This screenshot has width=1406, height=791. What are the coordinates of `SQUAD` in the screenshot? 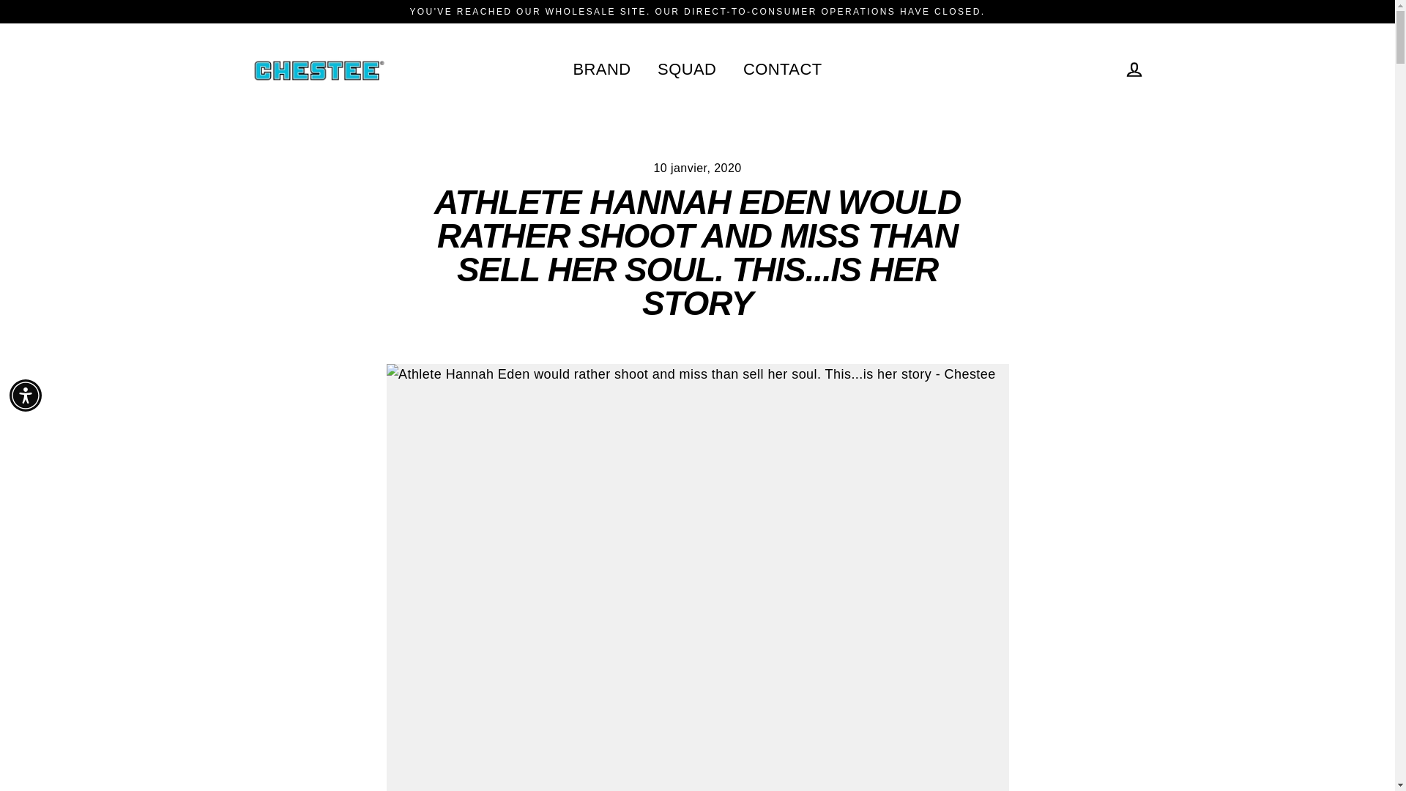 It's located at (687, 69).